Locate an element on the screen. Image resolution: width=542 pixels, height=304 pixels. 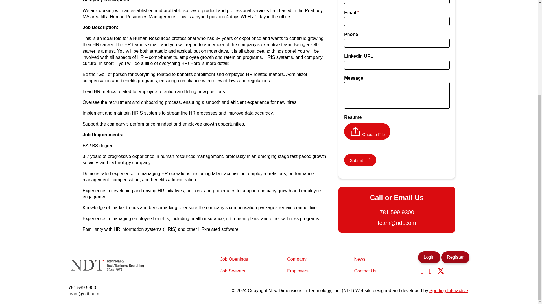
Contact Us is located at coordinates (365, 271).